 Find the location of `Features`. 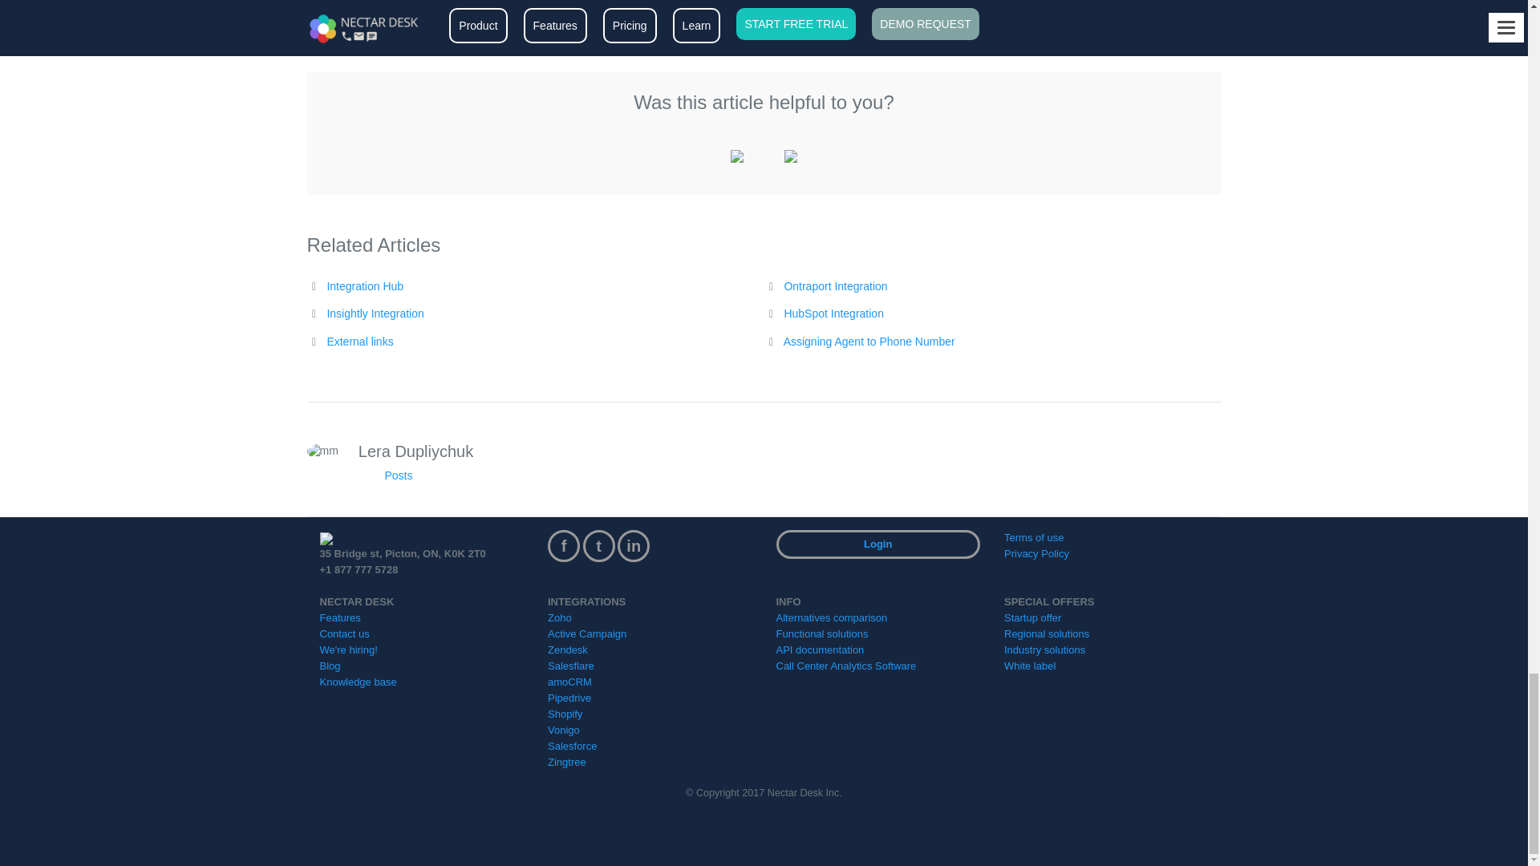

Features is located at coordinates (331, 25).